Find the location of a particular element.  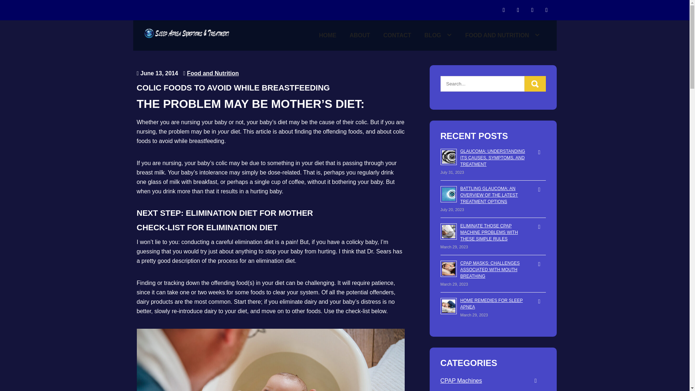

HOME REMEDIES FOR SLEEP APNEA is located at coordinates (492, 303).